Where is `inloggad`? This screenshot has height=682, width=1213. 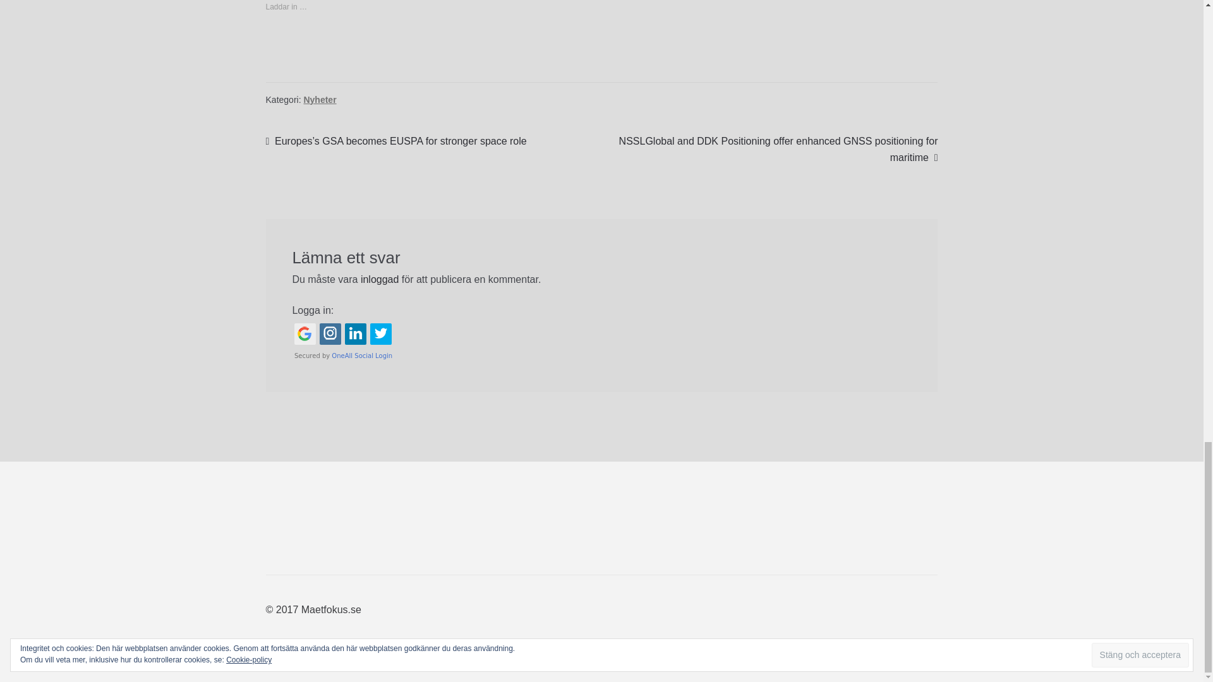 inloggad is located at coordinates (379, 279).